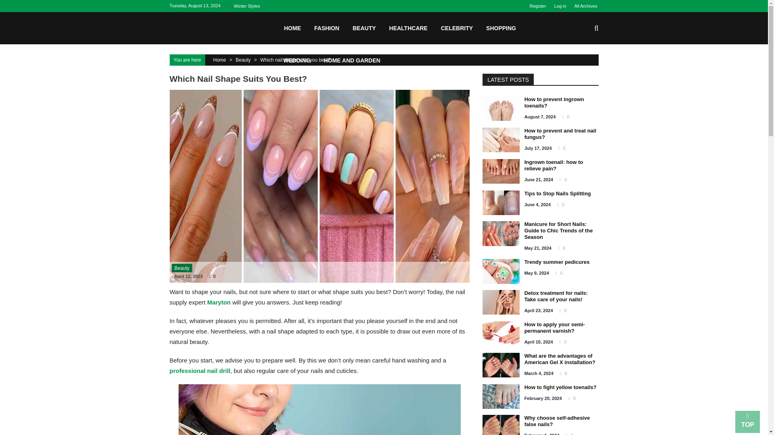 This screenshot has height=435, width=774. What do you see at coordinates (327, 28) in the screenshot?
I see `FASHION` at bounding box center [327, 28].